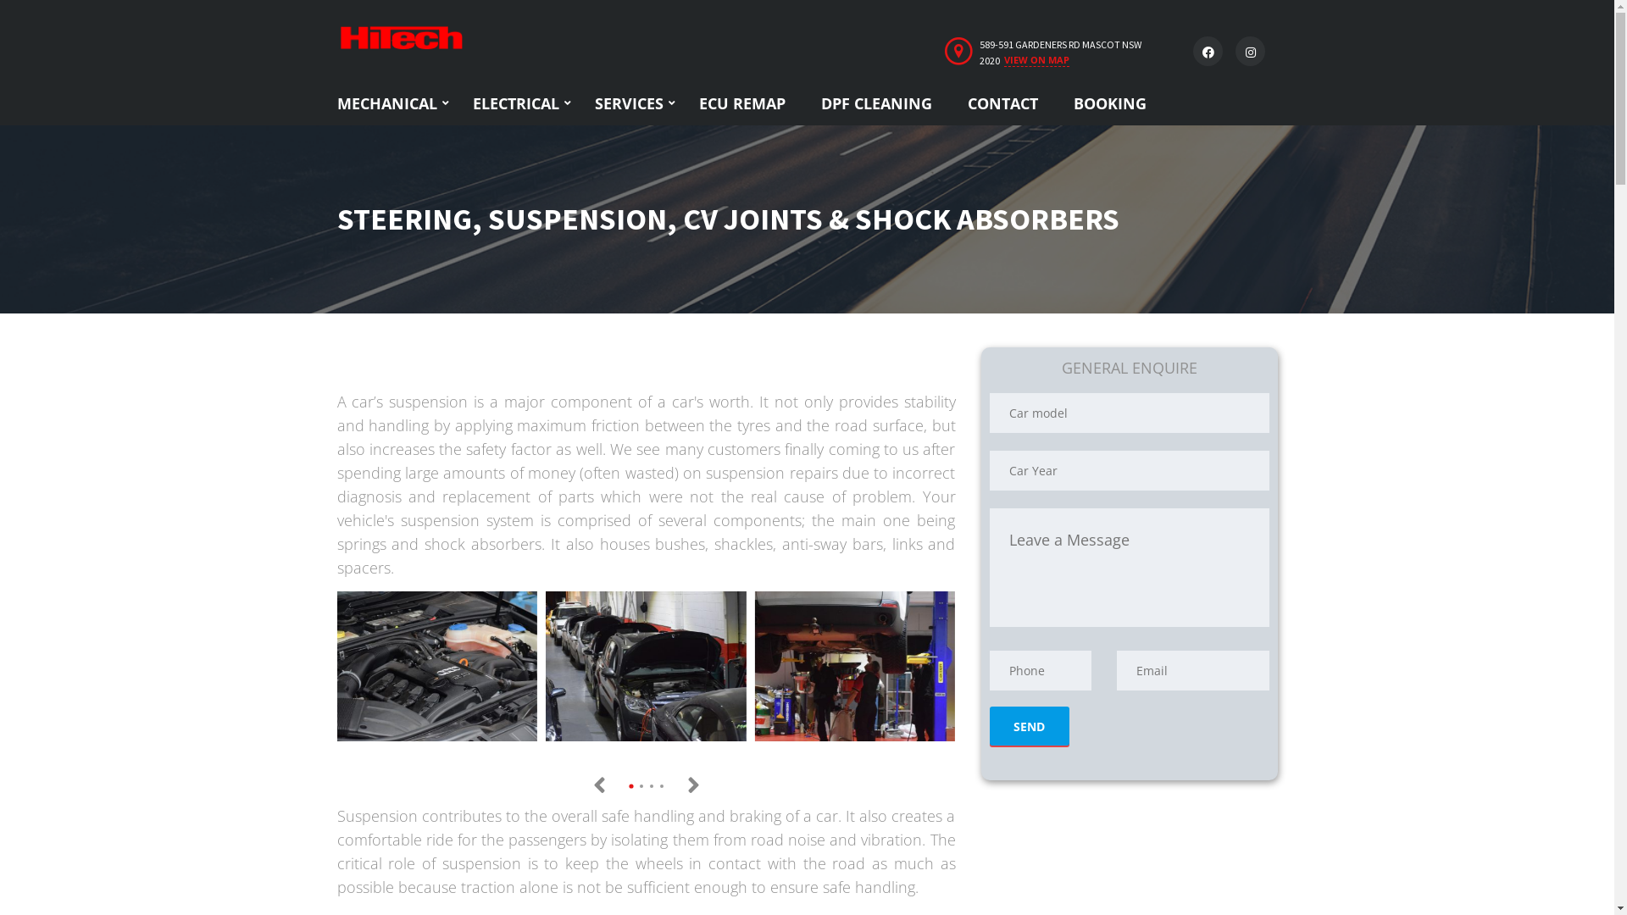 This screenshot has width=1627, height=915. Describe the element at coordinates (515, 103) in the screenshot. I see `ELECTRICAL` at that location.